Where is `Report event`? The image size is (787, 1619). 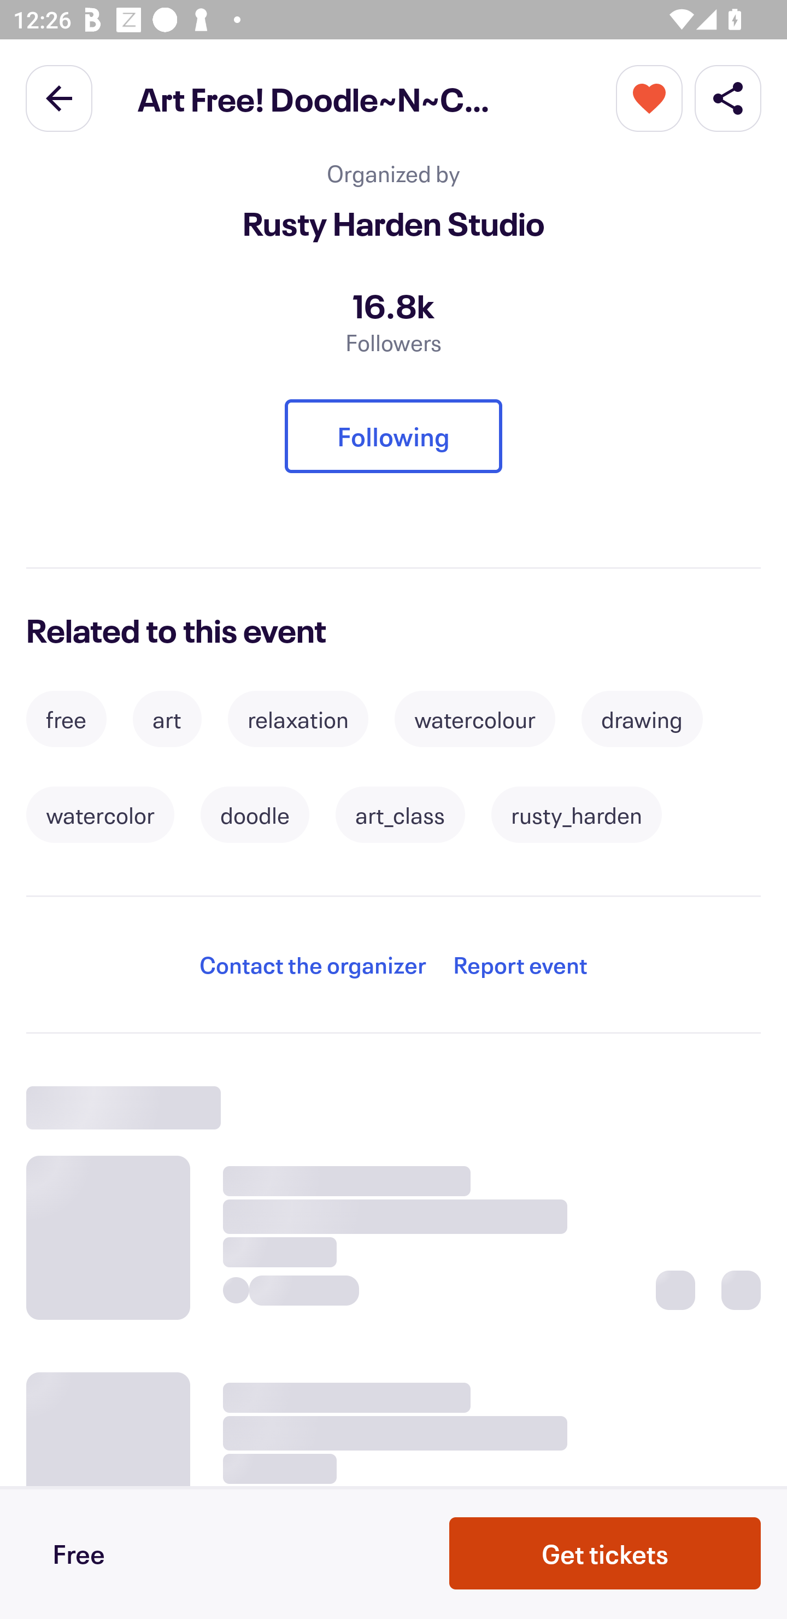
Report event is located at coordinates (520, 965).